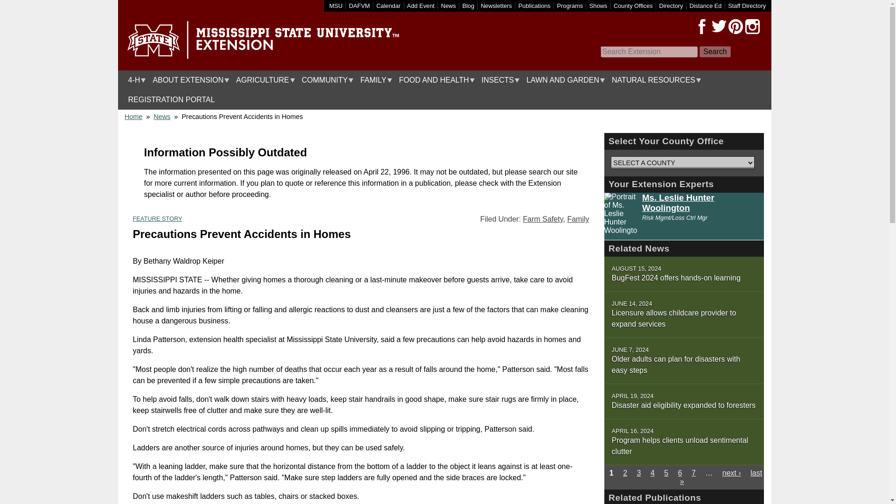 This screenshot has height=504, width=896. What do you see at coordinates (496, 6) in the screenshot?
I see `Newsletters` at bounding box center [496, 6].